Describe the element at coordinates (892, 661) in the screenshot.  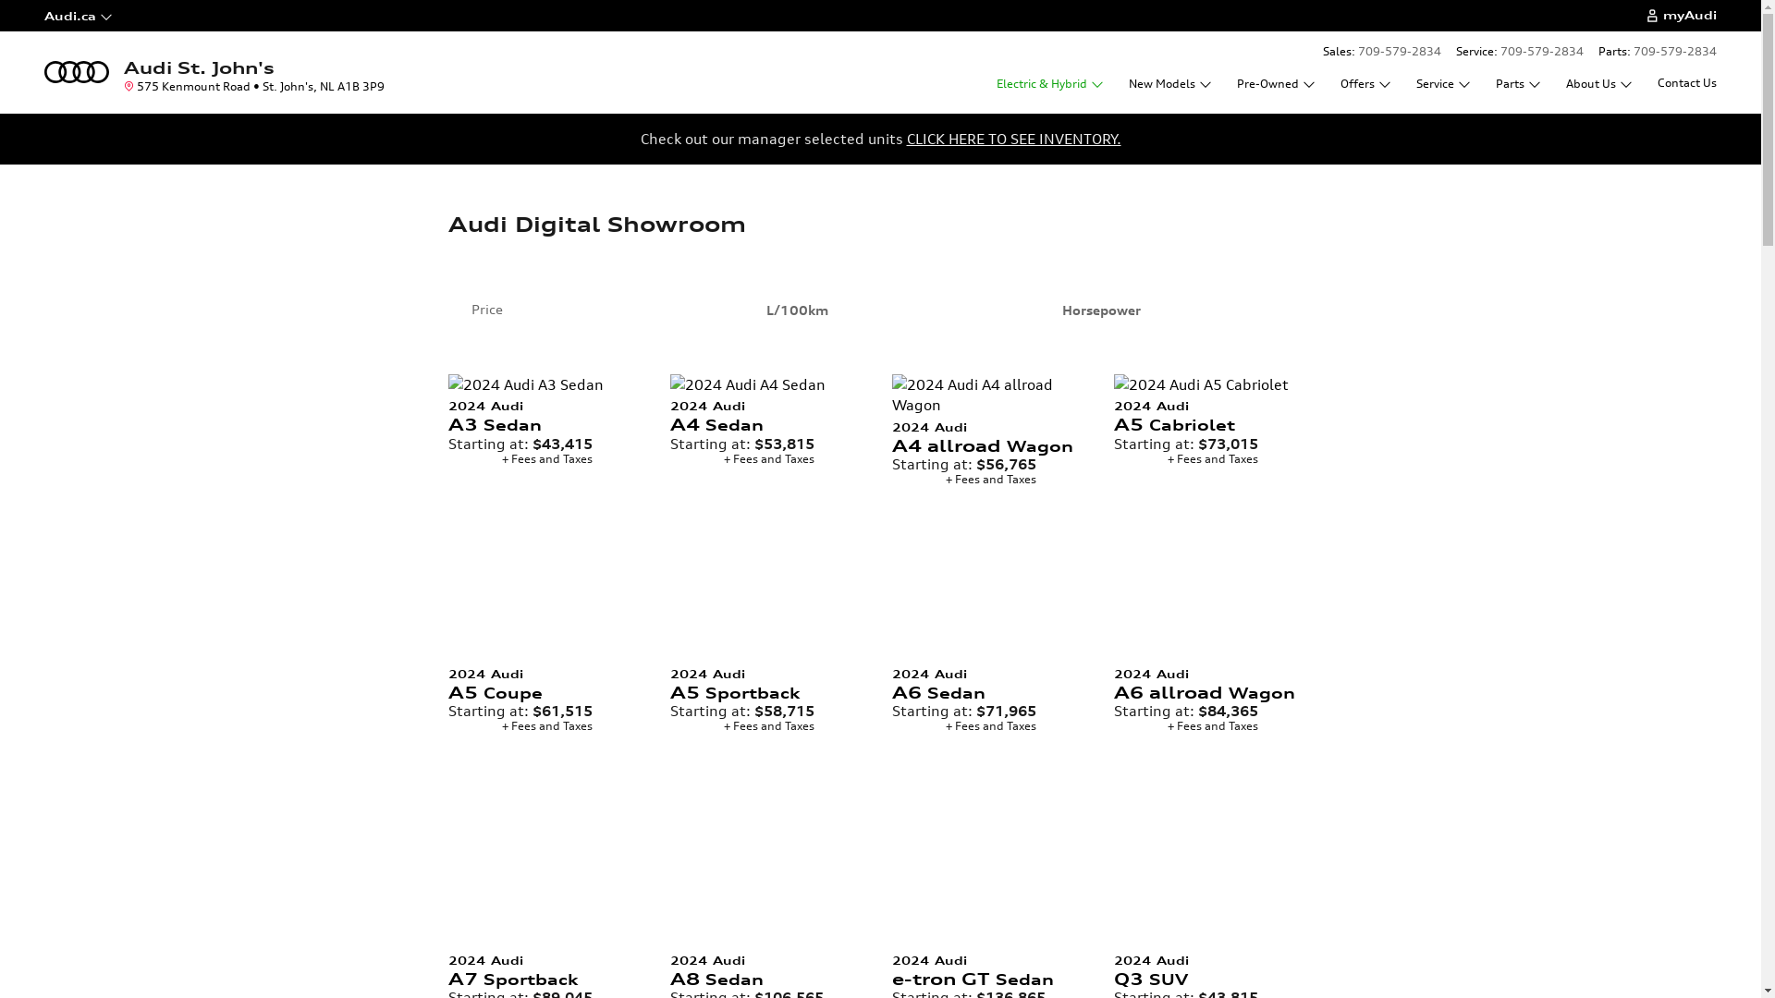
I see `2024 Audi A6 Sedan ` at that location.